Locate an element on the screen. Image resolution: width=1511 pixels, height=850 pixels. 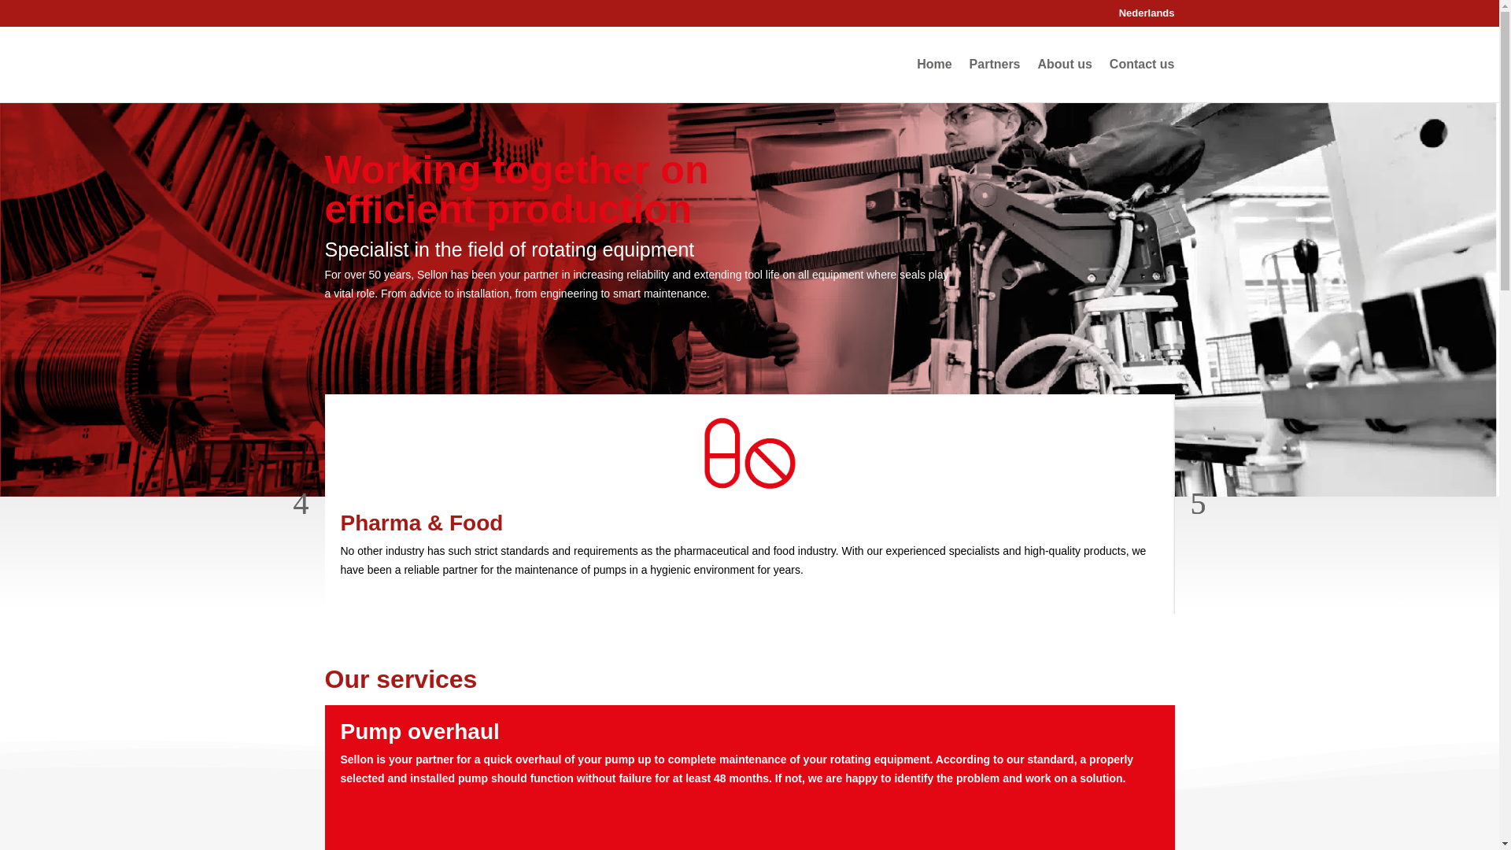
Contact us is located at coordinates (1142, 65).